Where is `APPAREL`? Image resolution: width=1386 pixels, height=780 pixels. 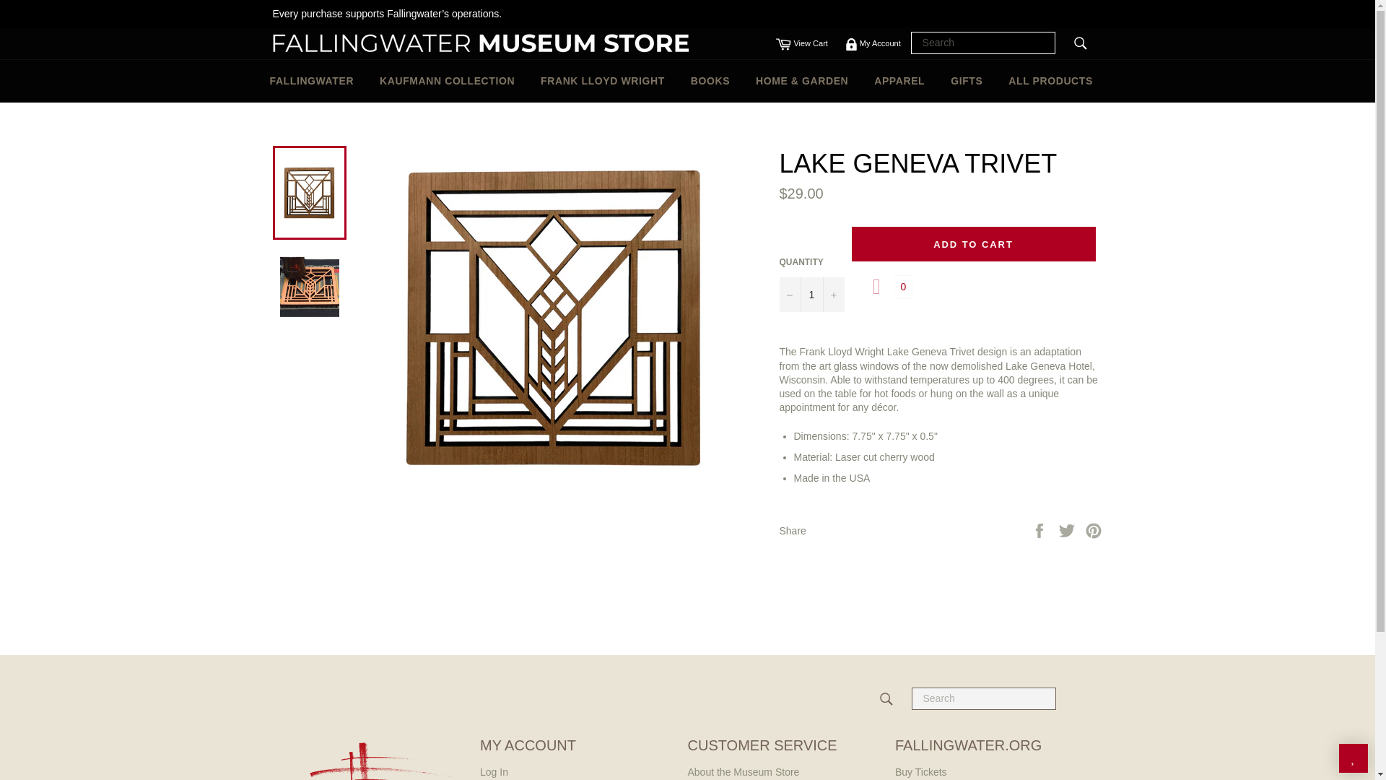
APPAREL is located at coordinates (312, 81).